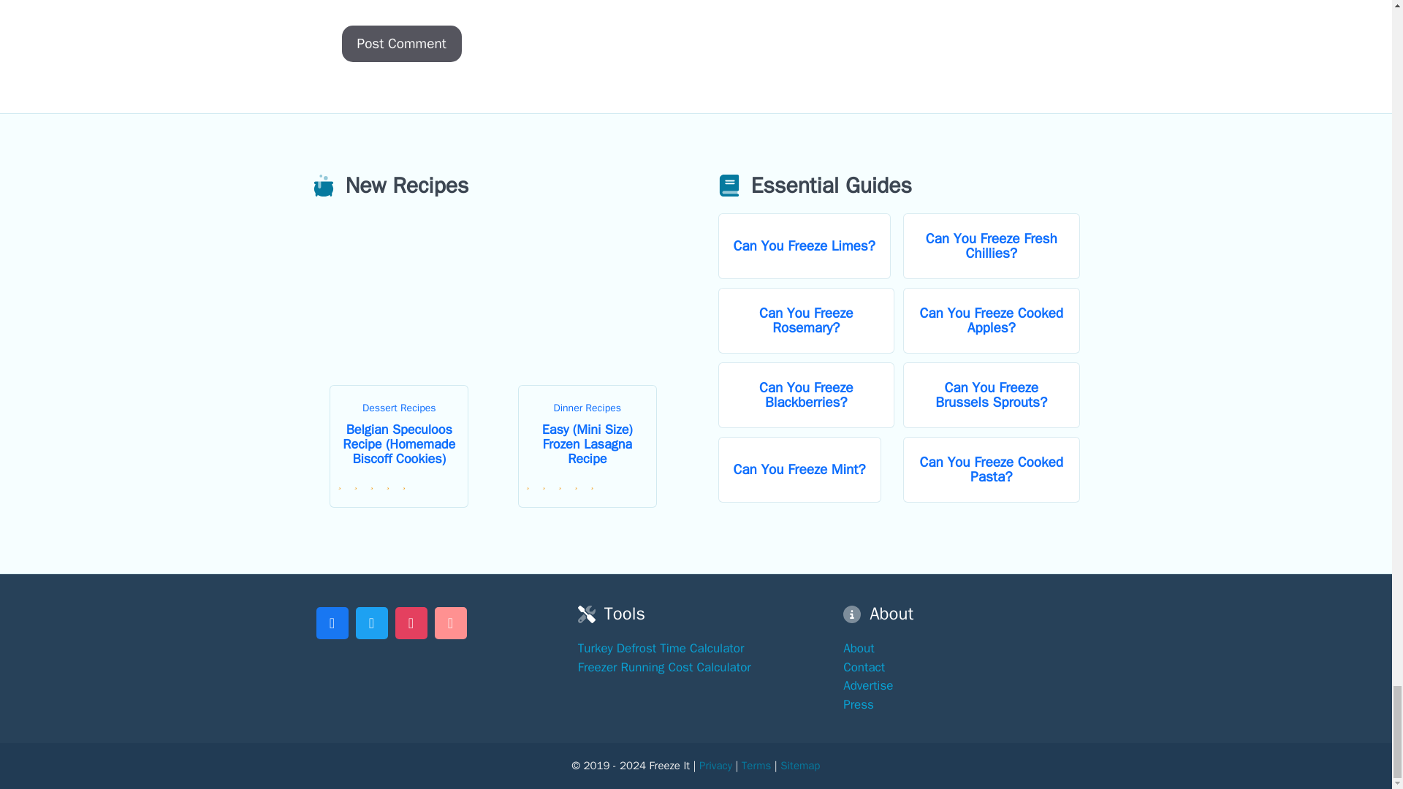 This screenshot has height=789, width=1403. Describe the element at coordinates (371, 621) in the screenshot. I see `Twitter` at that location.